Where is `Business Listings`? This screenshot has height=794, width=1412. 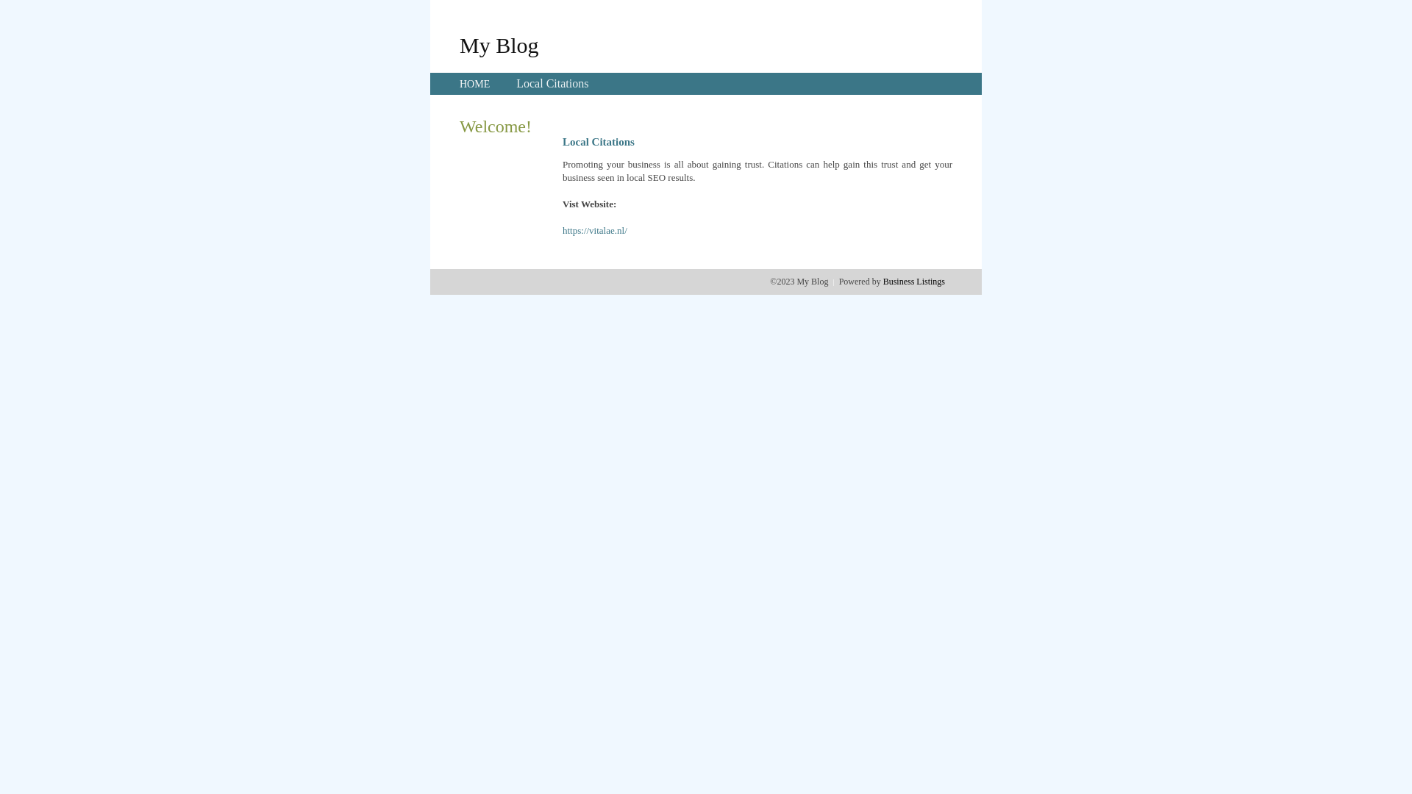
Business Listings is located at coordinates (914, 282).